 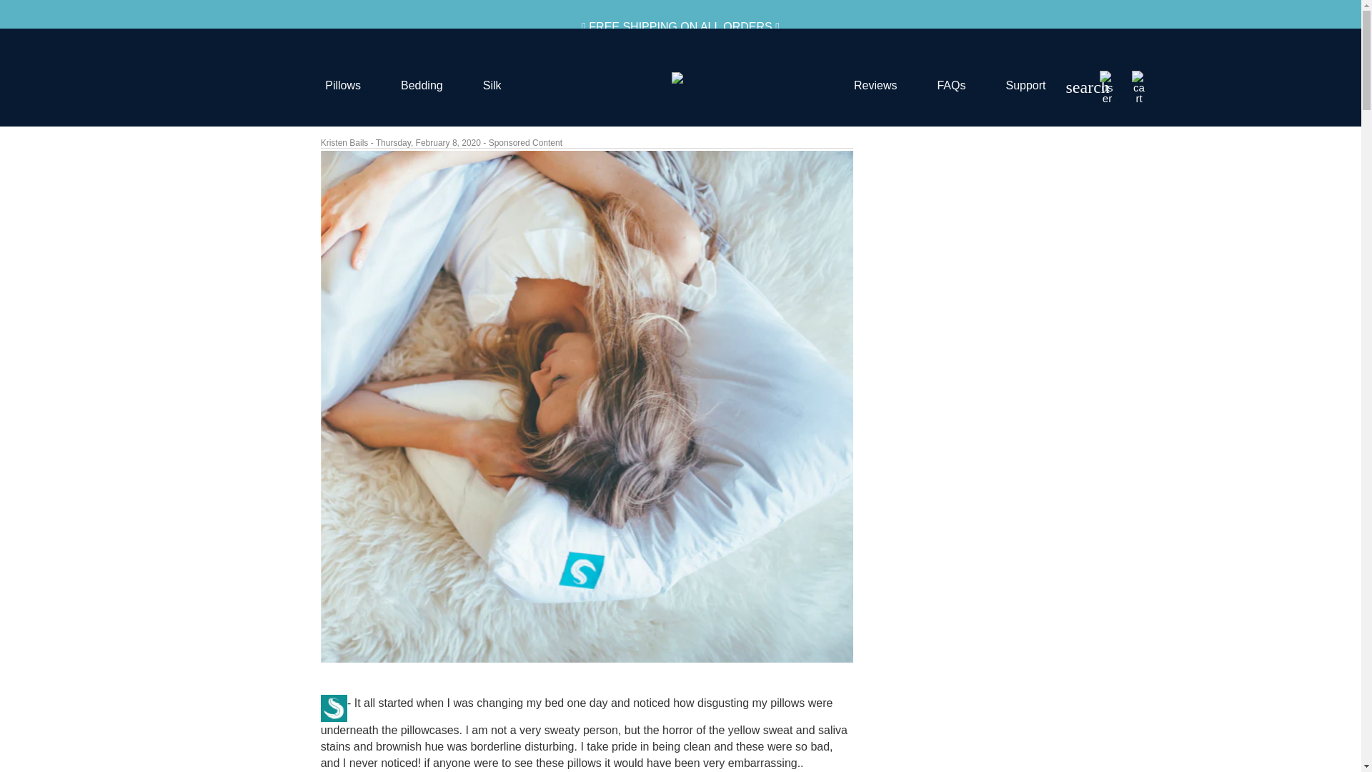 What do you see at coordinates (1025, 85) in the screenshot?
I see `Support` at bounding box center [1025, 85].